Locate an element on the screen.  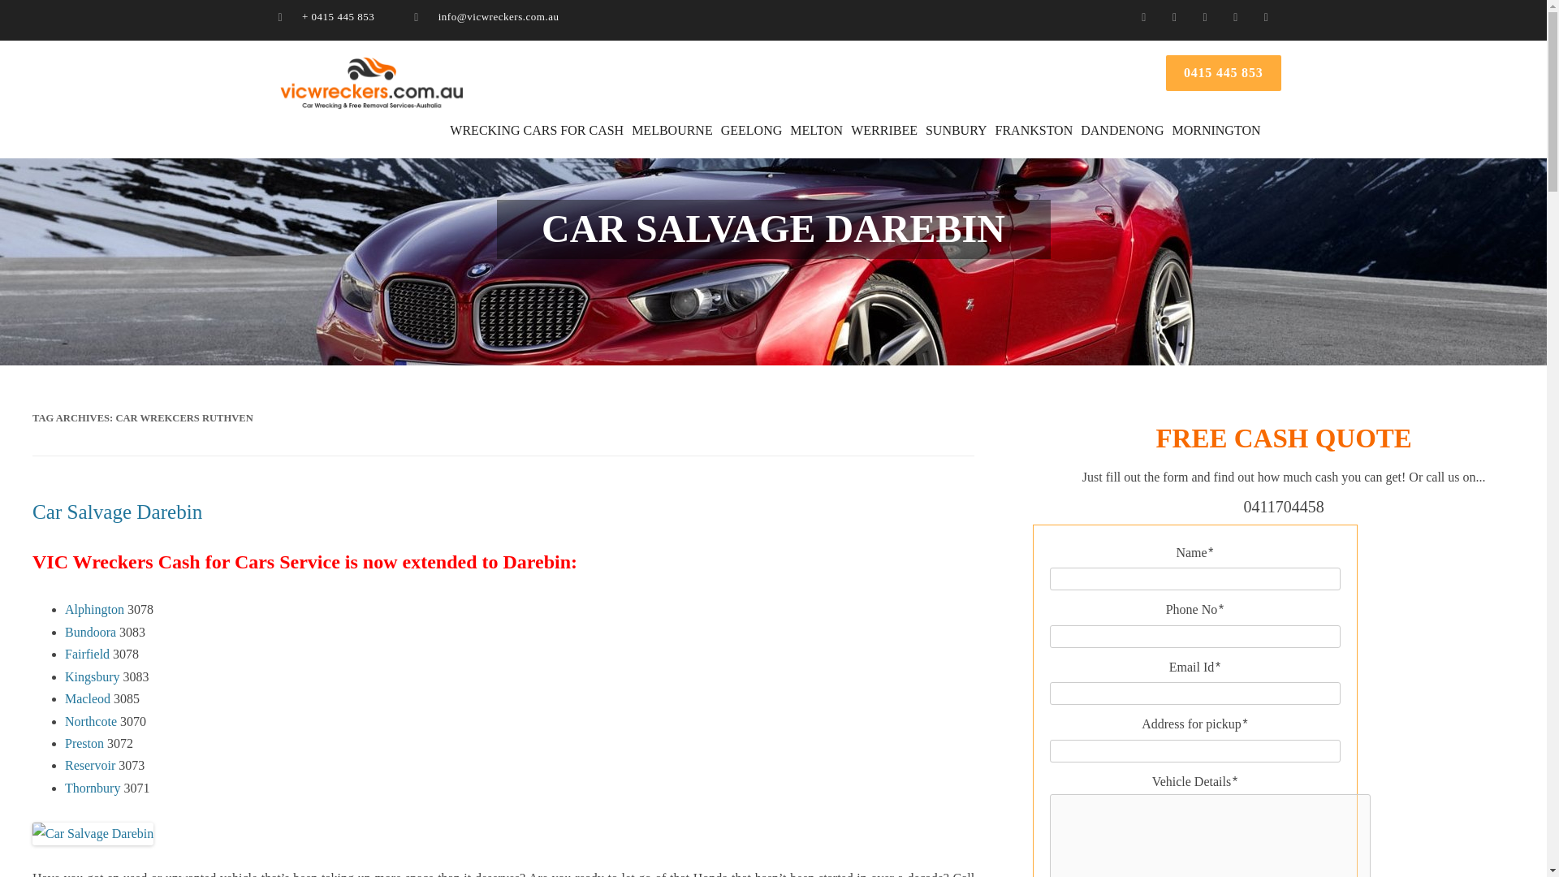
Bundoora, Victoria is located at coordinates (90, 632).